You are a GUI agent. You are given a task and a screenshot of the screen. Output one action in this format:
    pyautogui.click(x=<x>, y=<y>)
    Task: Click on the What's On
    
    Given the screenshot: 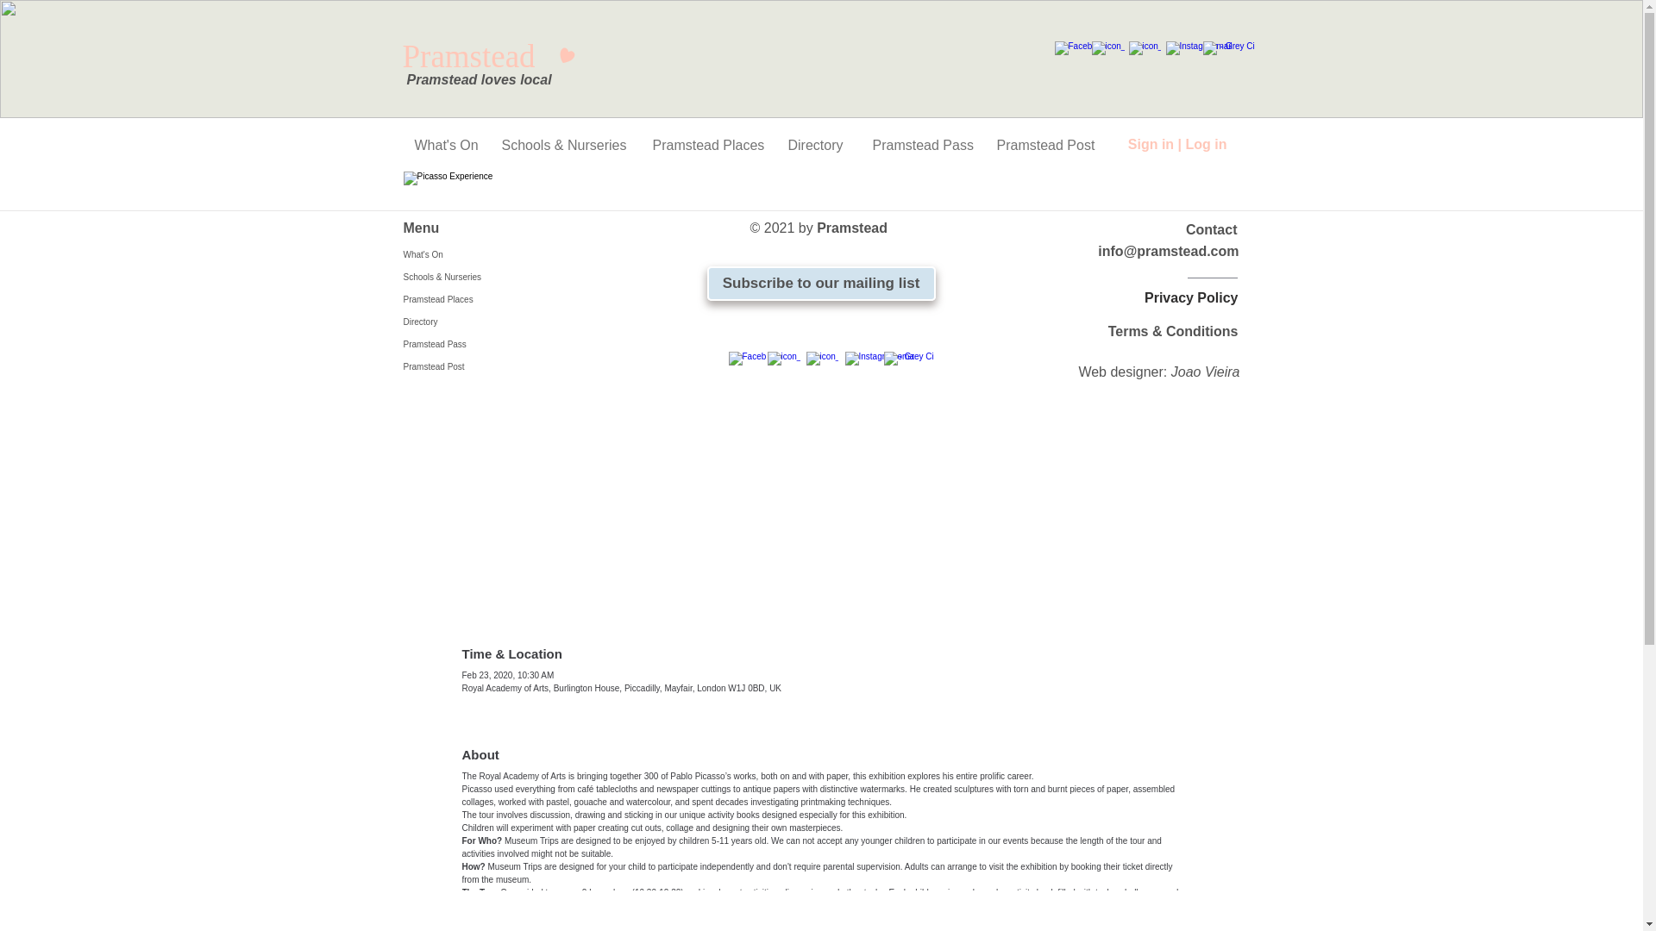 What is the action you would take?
    pyautogui.click(x=445, y=145)
    